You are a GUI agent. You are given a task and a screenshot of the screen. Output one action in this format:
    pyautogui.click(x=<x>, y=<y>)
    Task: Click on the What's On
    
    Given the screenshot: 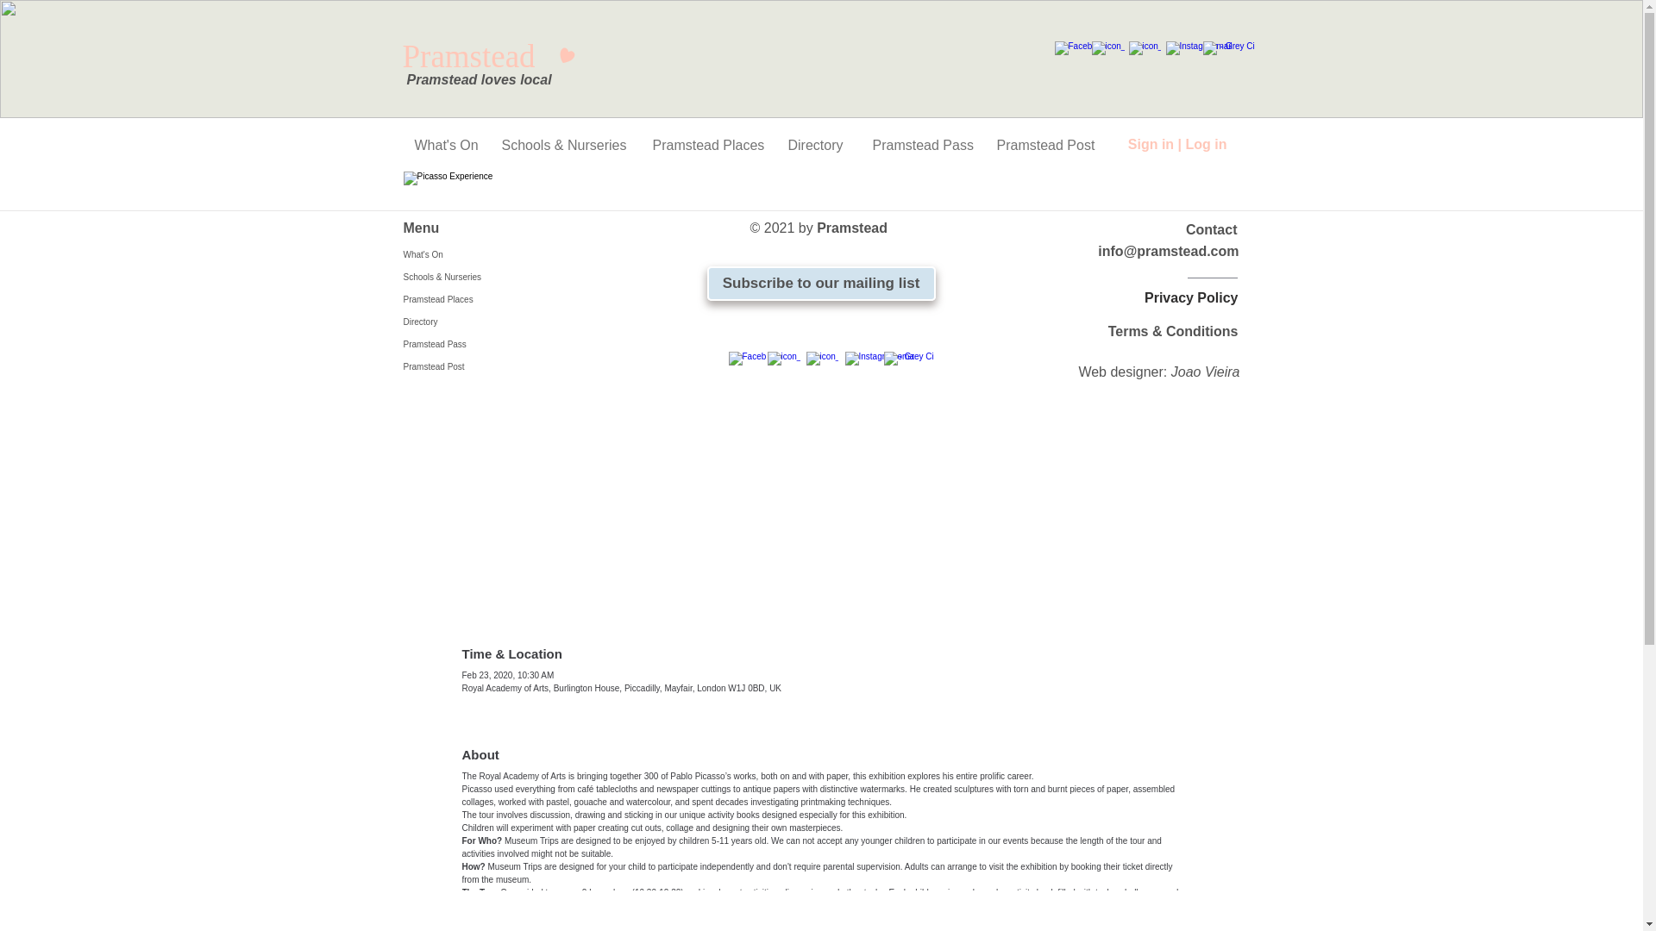 What is the action you would take?
    pyautogui.click(x=445, y=145)
    